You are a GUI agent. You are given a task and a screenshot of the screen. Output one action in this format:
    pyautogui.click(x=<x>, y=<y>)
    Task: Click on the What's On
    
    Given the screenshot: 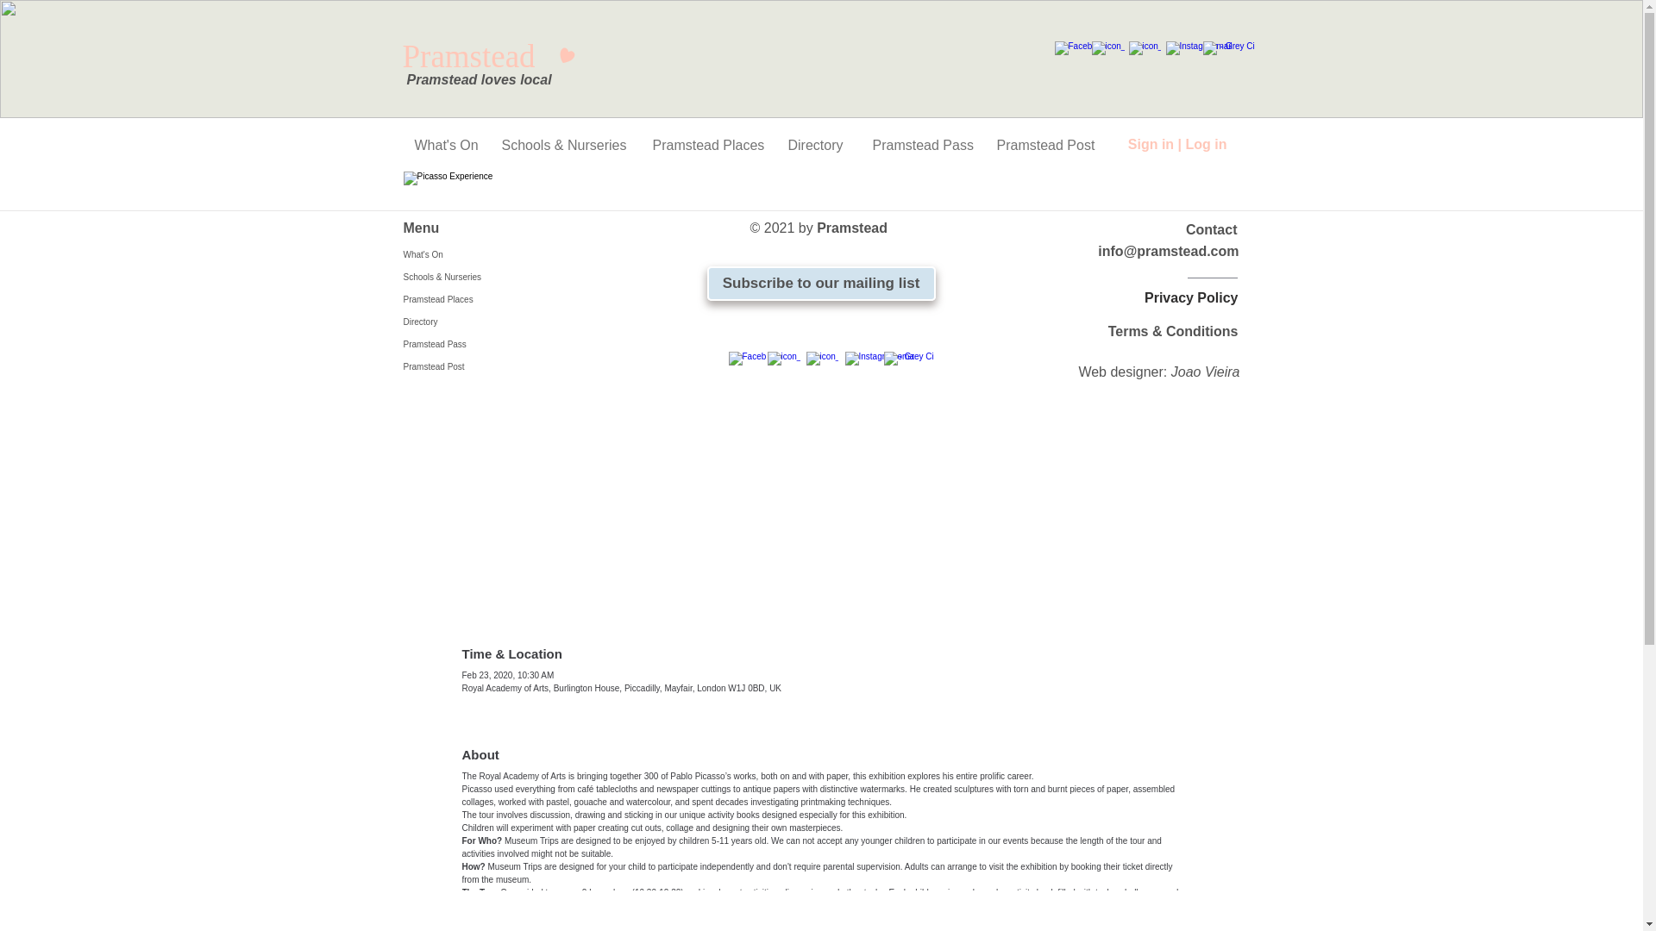 What is the action you would take?
    pyautogui.click(x=445, y=145)
    